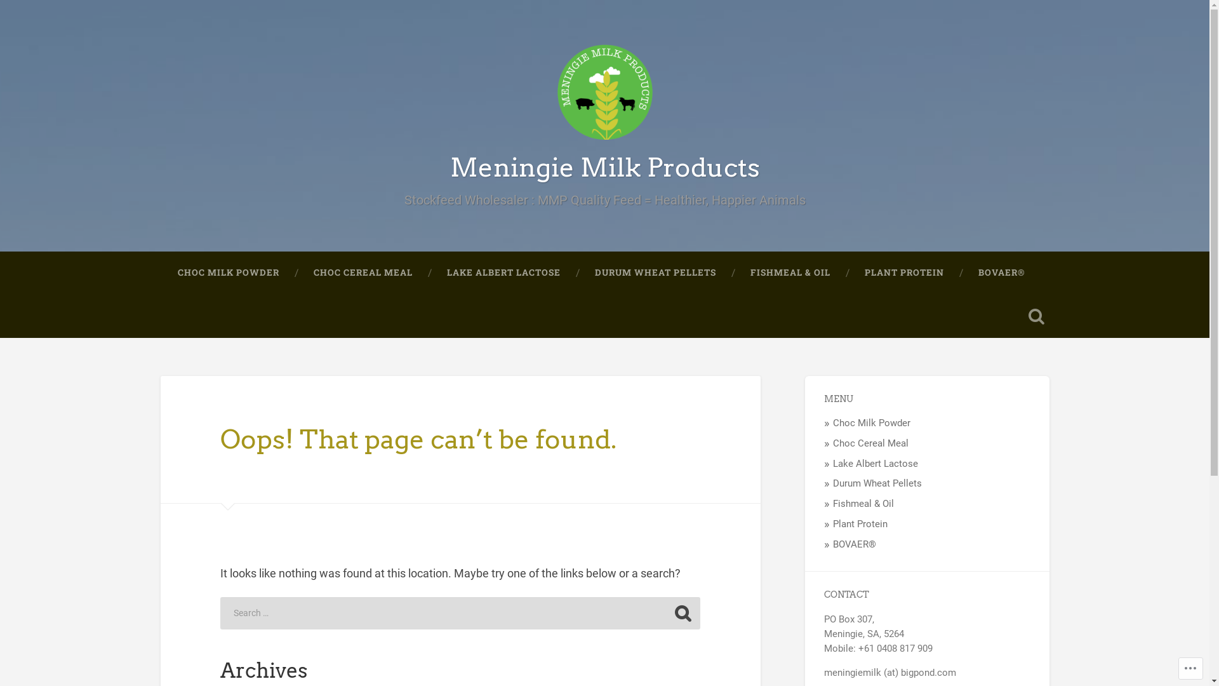 The image size is (1219, 686). I want to click on Fishmeal & Oil, so click(863, 504).